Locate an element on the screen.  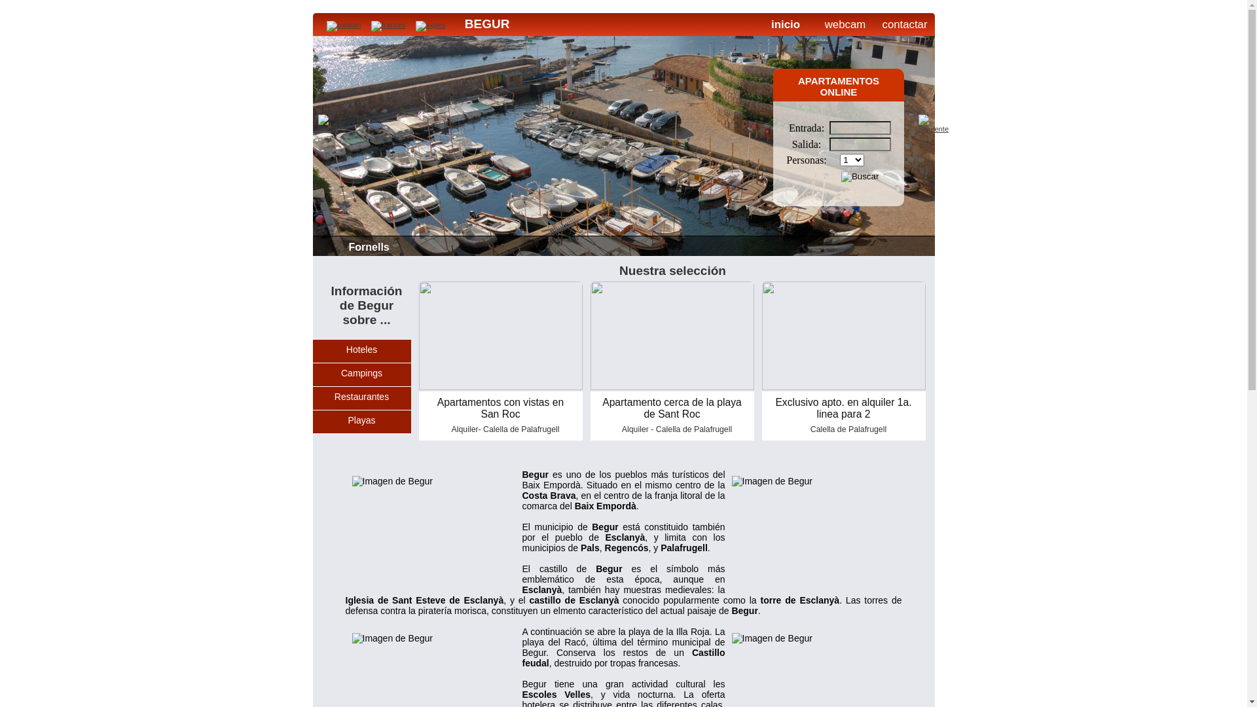
3 is located at coordinates (708, 270).